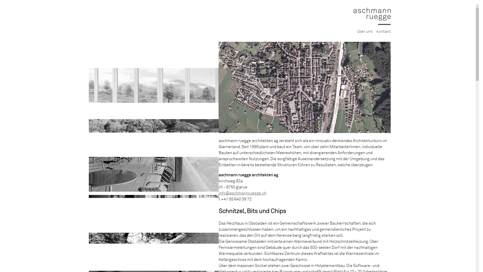 The image size is (483, 272). I want to click on Startseite, so click(372, 20).